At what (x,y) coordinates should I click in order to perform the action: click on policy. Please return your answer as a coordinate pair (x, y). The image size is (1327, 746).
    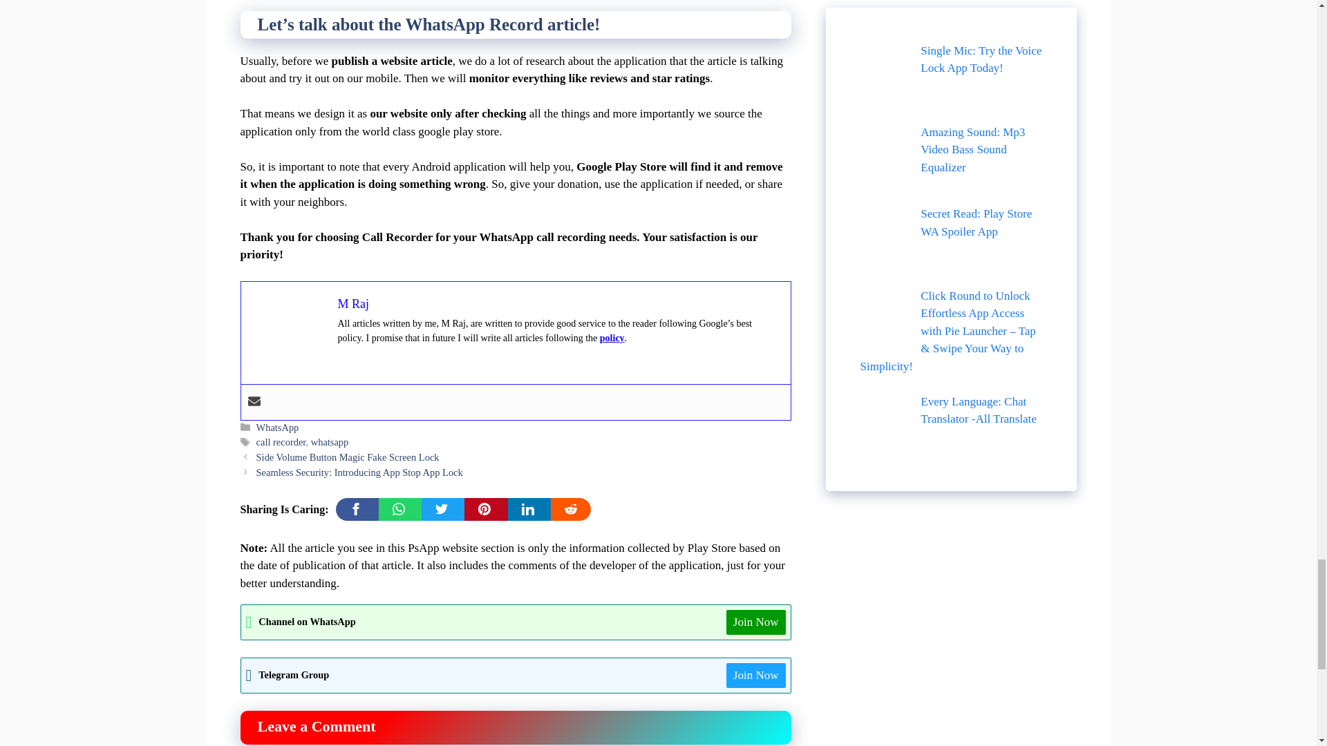
    Looking at the image, I should click on (612, 337).